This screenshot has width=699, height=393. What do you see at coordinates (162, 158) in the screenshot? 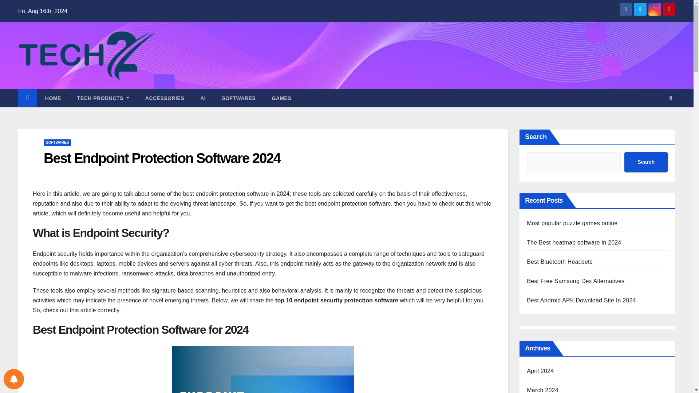
I see `Permalink to: Best Endpoint Protection Software 2024` at bounding box center [162, 158].